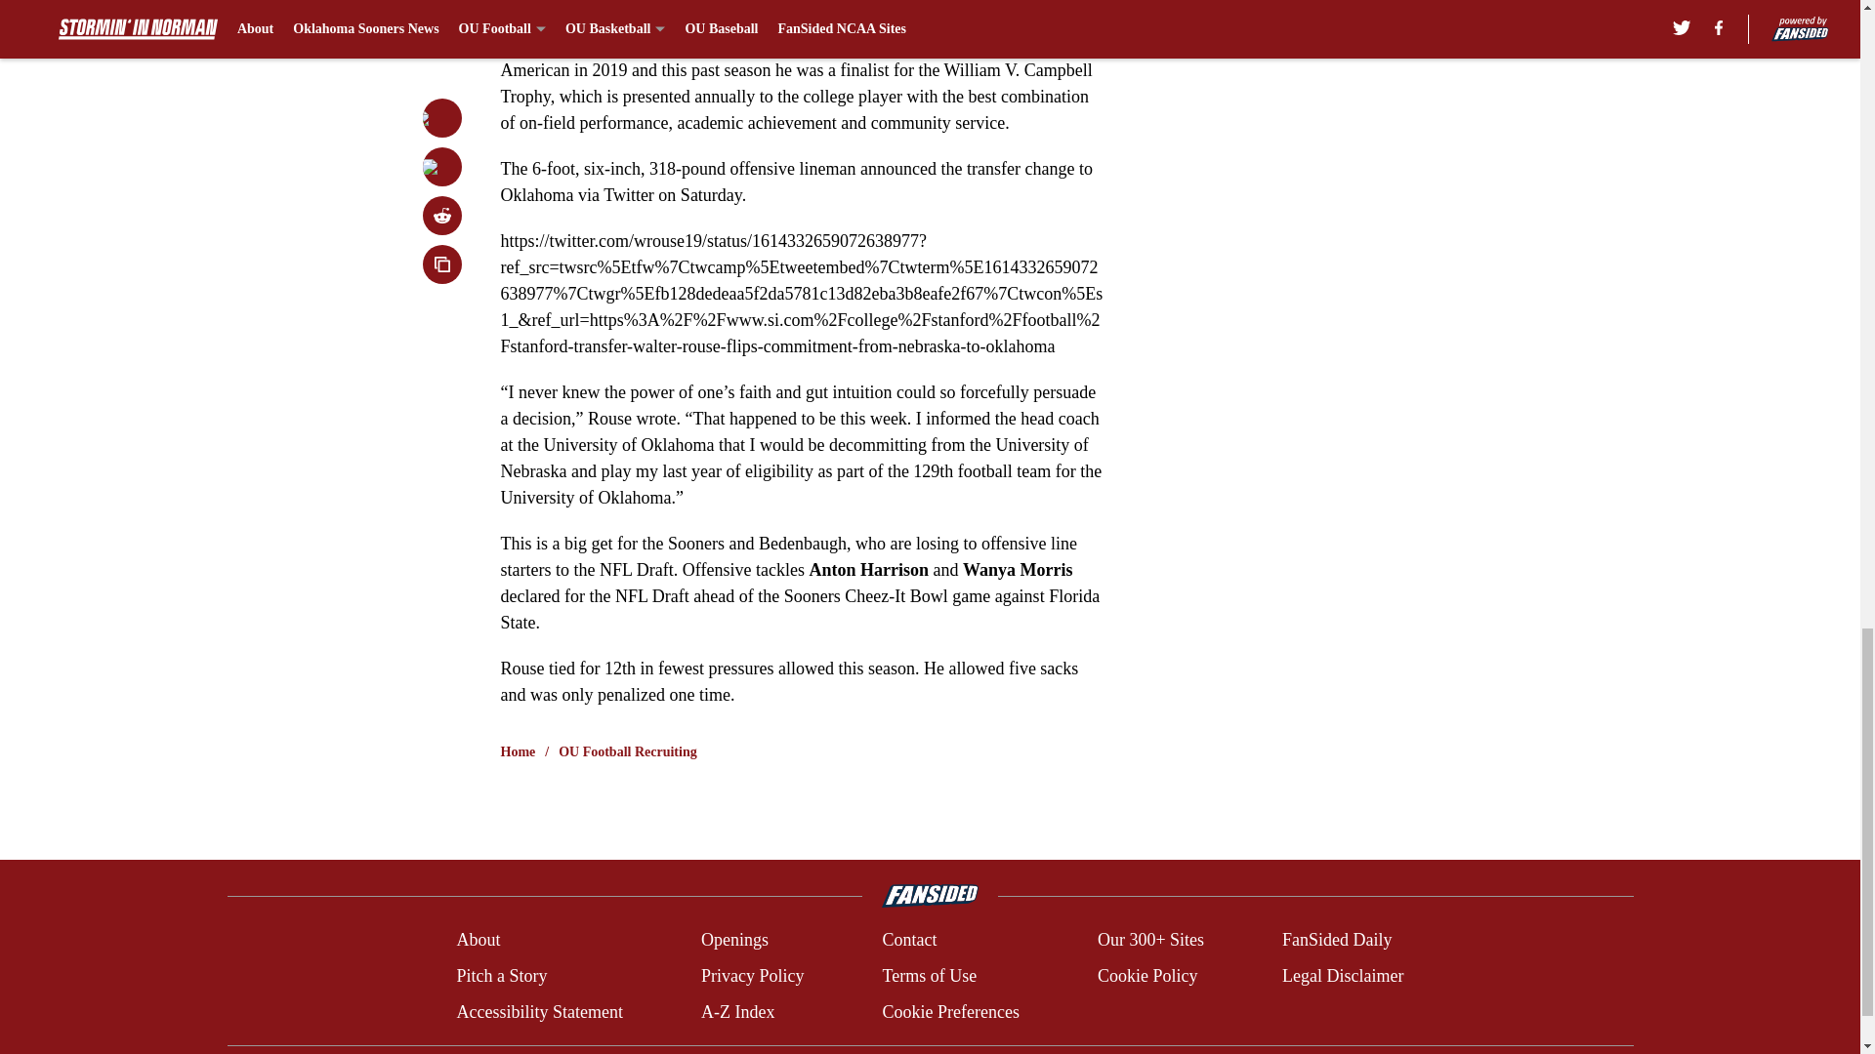 Image resolution: width=1875 pixels, height=1054 pixels. What do you see at coordinates (539, 1011) in the screenshot?
I see `Accessibility Statement` at bounding box center [539, 1011].